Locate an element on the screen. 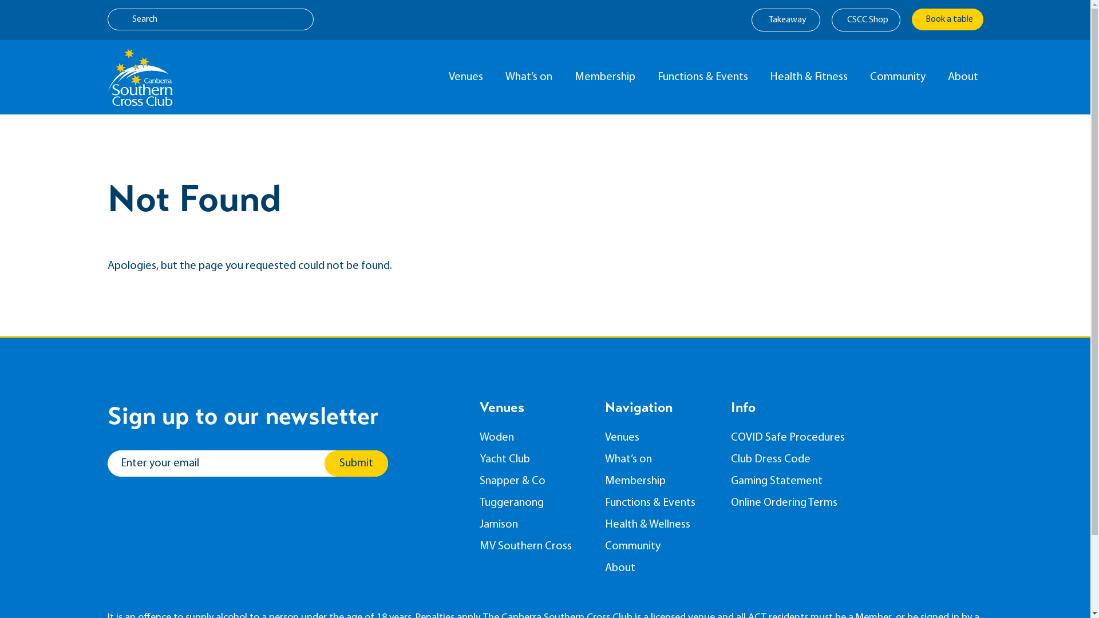  Membership is located at coordinates (608, 77).